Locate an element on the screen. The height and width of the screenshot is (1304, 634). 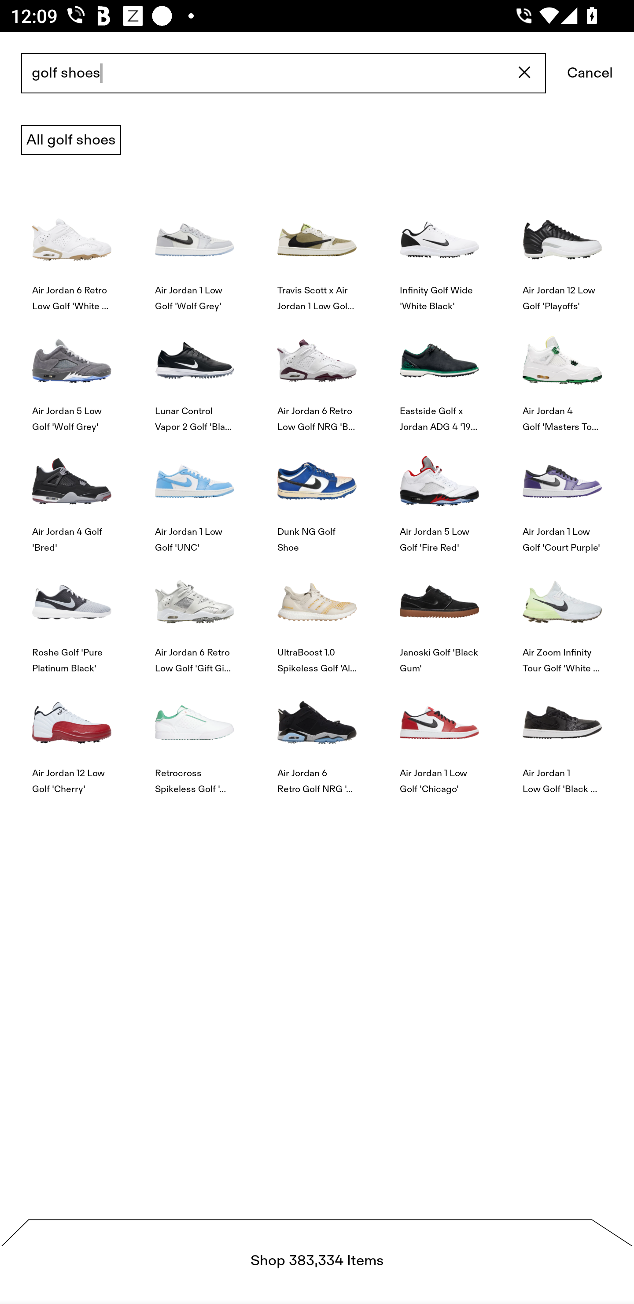
Dunk NG Golf Shoe is located at coordinates (317, 493).